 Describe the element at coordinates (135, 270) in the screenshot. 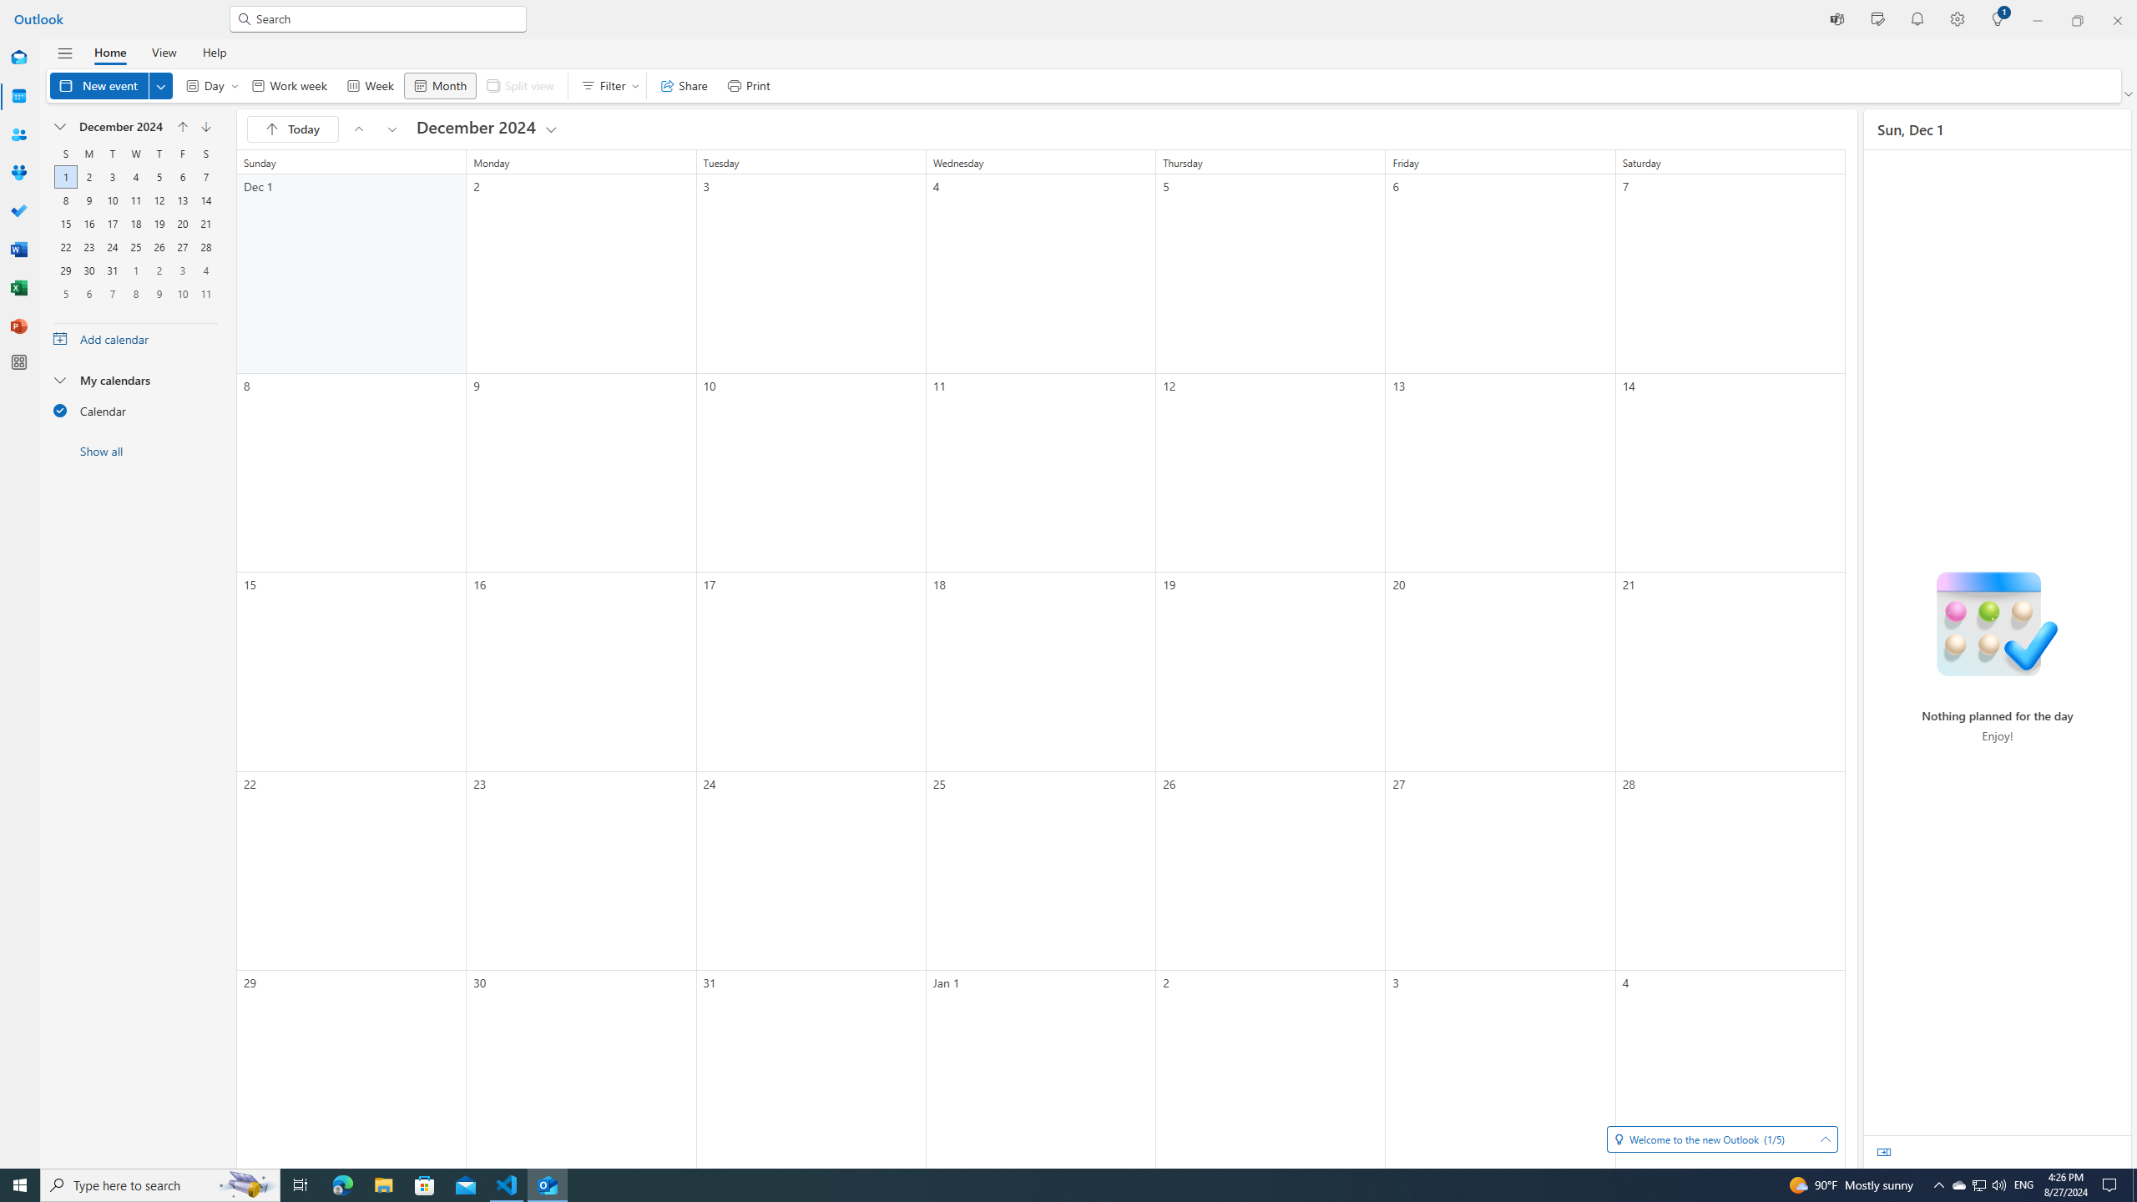

I see `1, January, 2025` at that location.